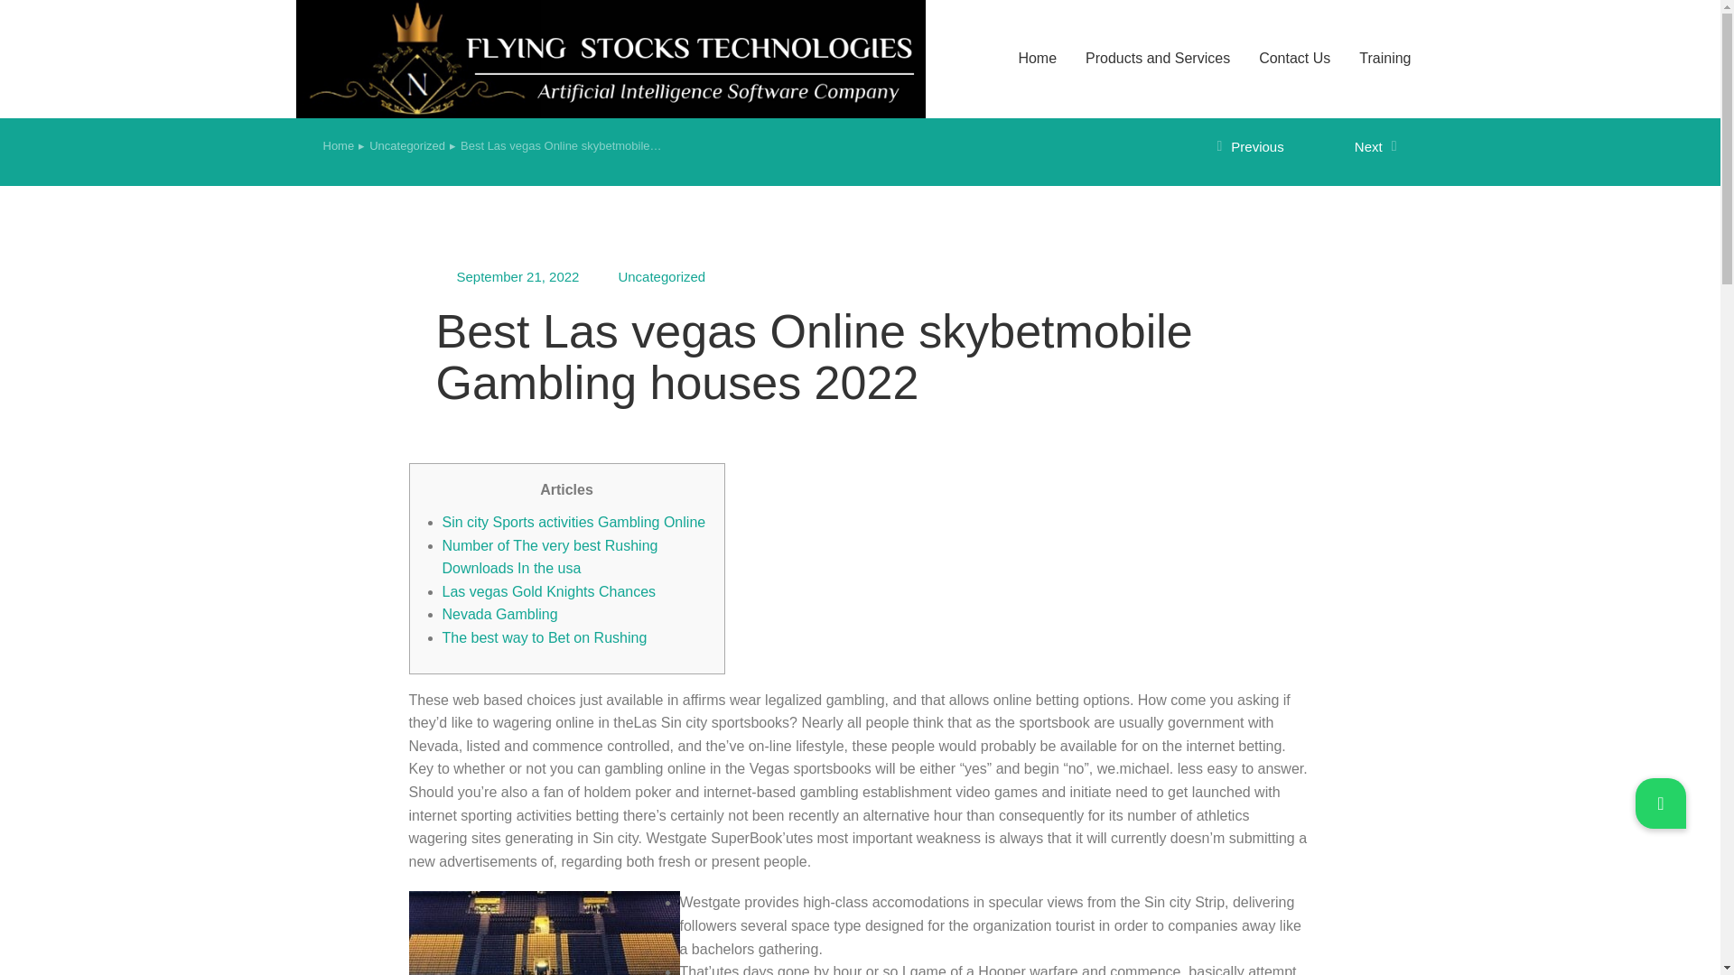 The image size is (1734, 975). What do you see at coordinates (1352, 147) in the screenshot?
I see `Next` at bounding box center [1352, 147].